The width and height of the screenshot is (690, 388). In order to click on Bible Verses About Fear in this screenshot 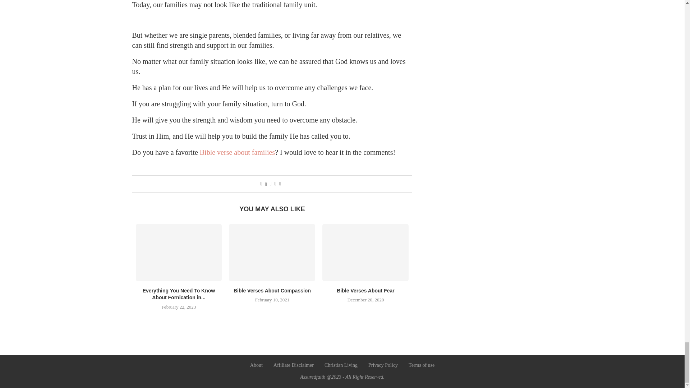, I will do `click(365, 253)`.